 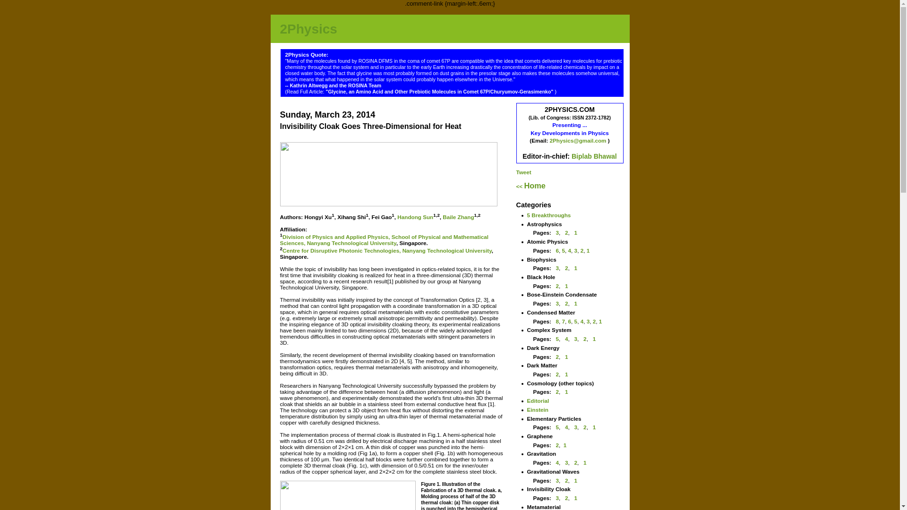 What do you see at coordinates (567, 232) in the screenshot?
I see `2` at bounding box center [567, 232].